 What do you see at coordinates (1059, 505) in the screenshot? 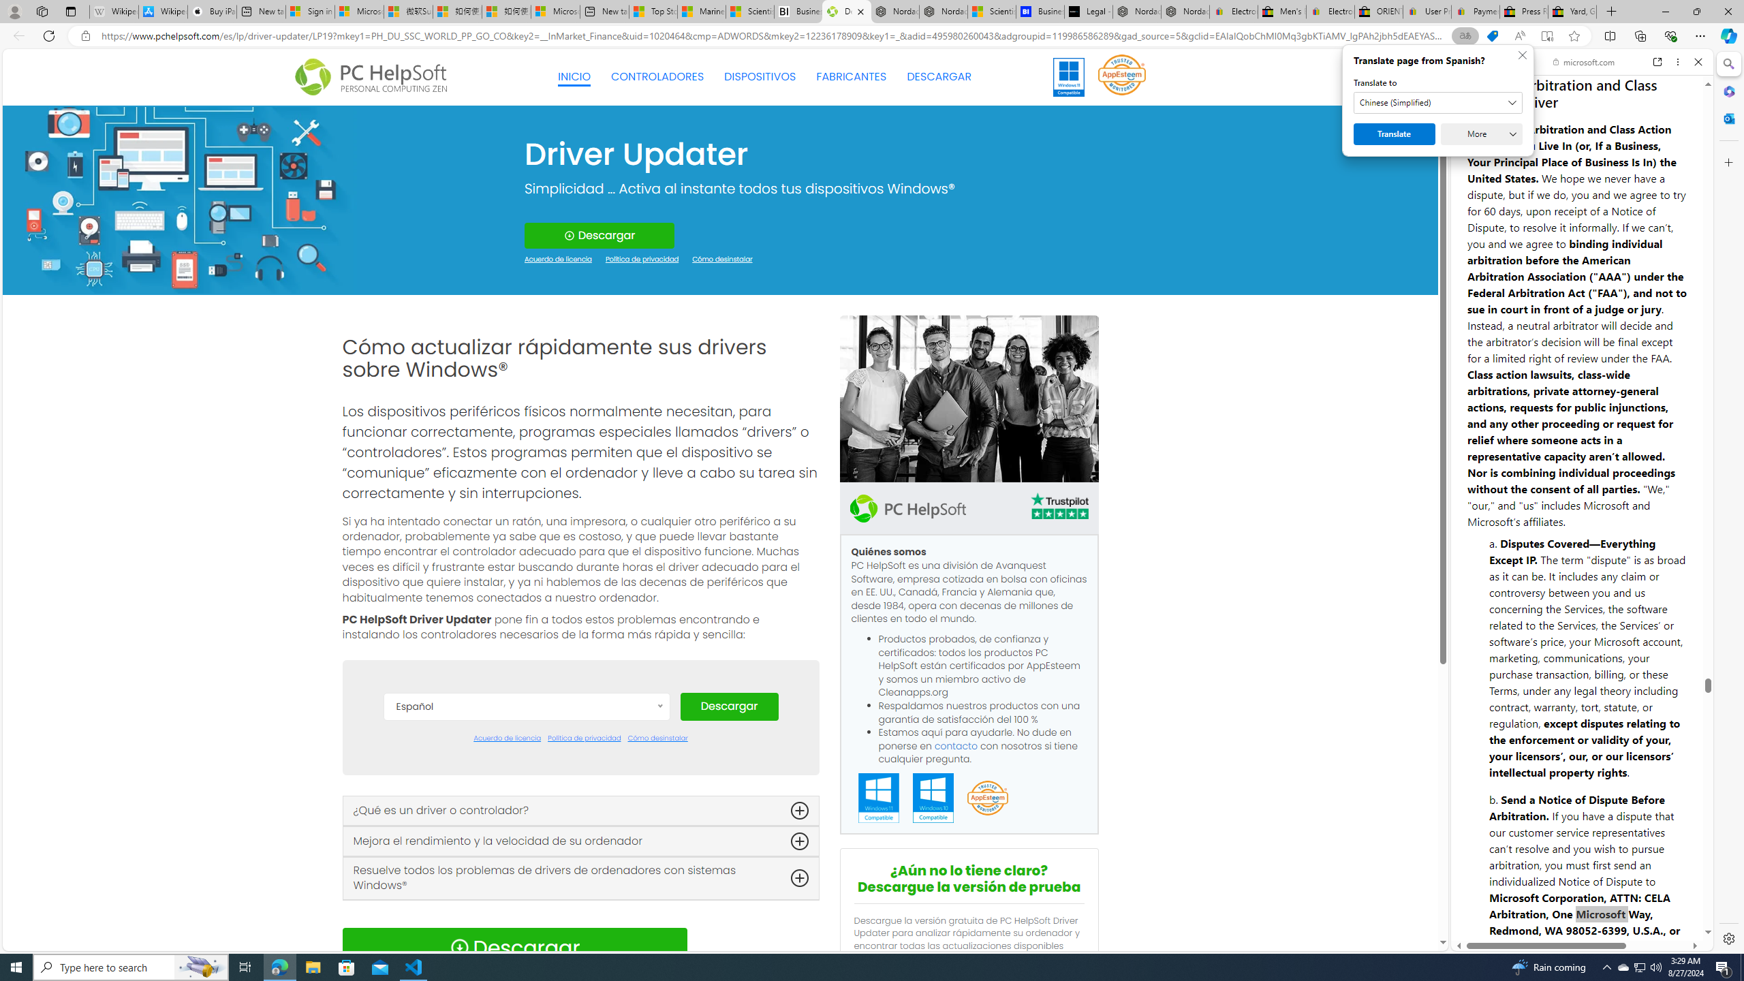
I see `TrustPilot` at bounding box center [1059, 505].